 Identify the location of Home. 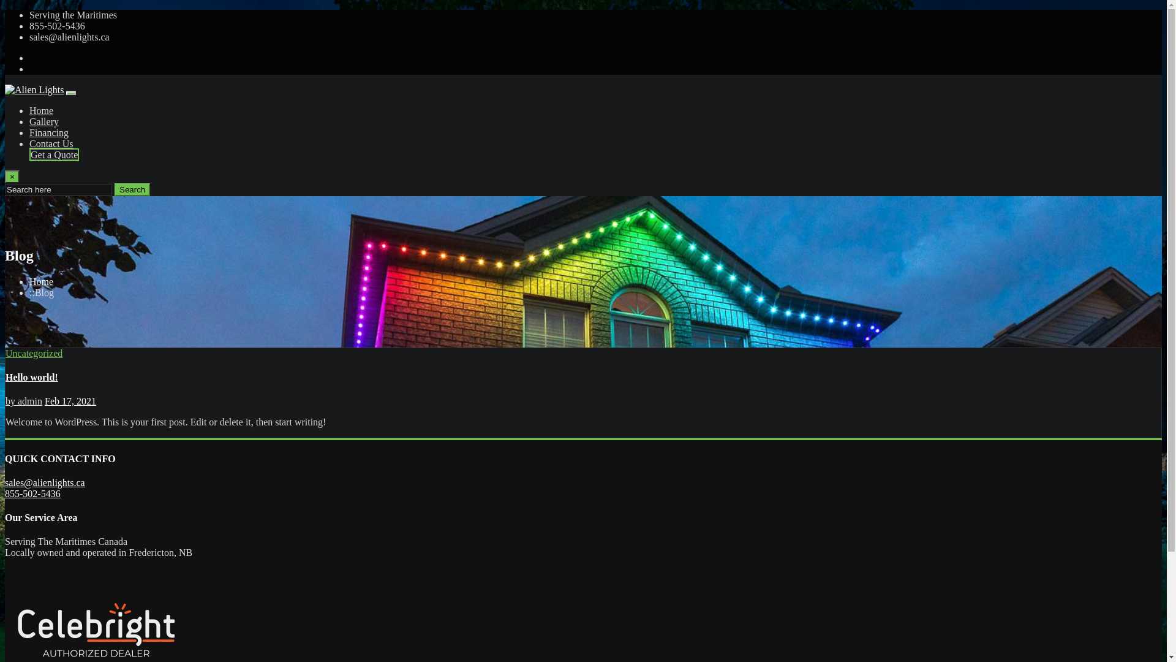
(42, 110).